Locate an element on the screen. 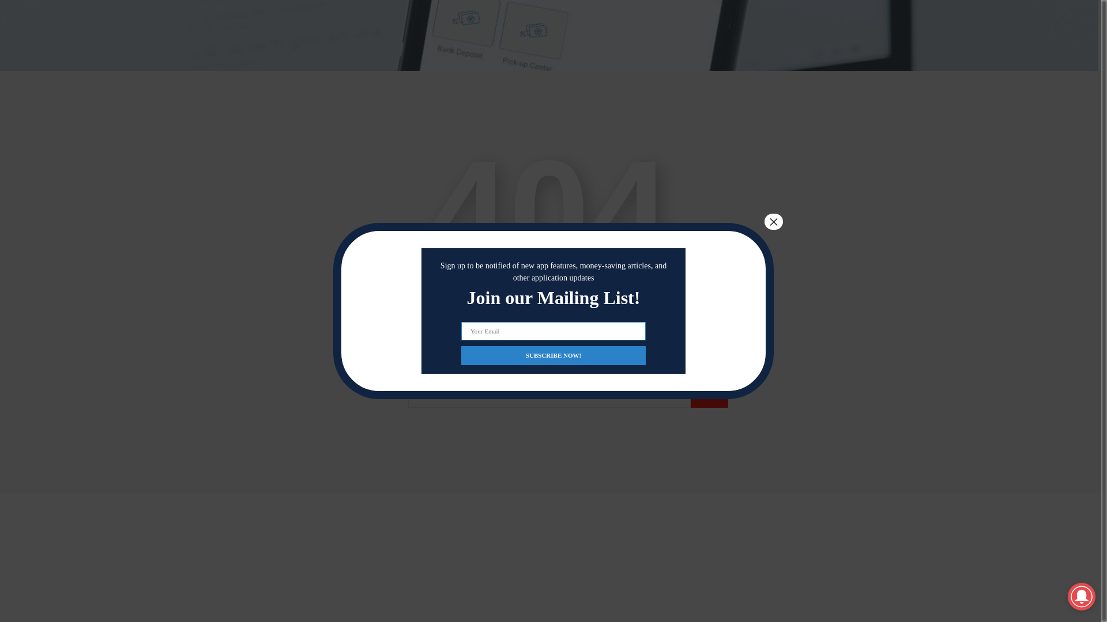 The image size is (1107, 622). SUBSCRIBE NOW! is located at coordinates (553, 217).